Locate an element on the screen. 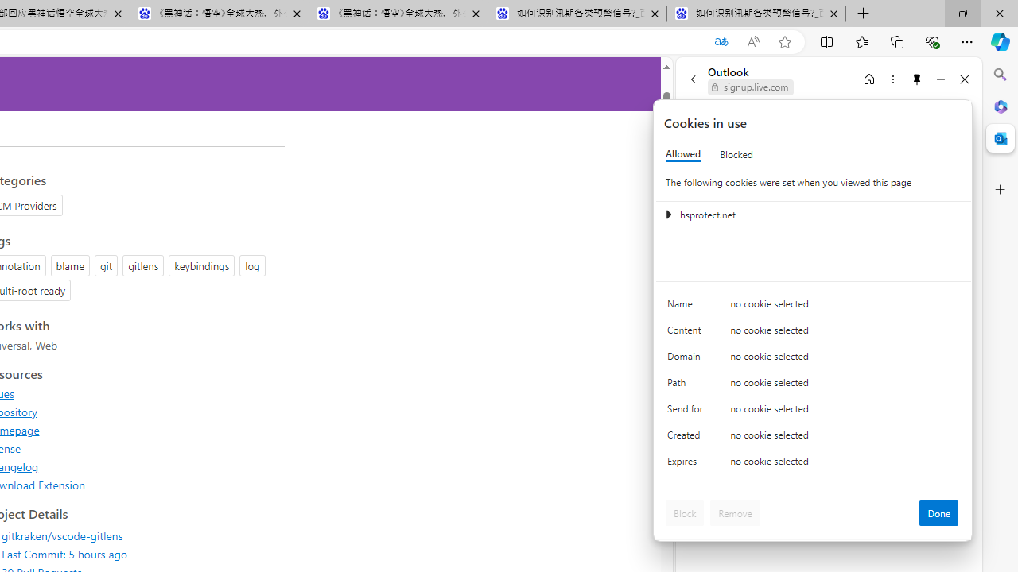 The height and width of the screenshot is (572, 1018). Blocked is located at coordinates (736, 154).